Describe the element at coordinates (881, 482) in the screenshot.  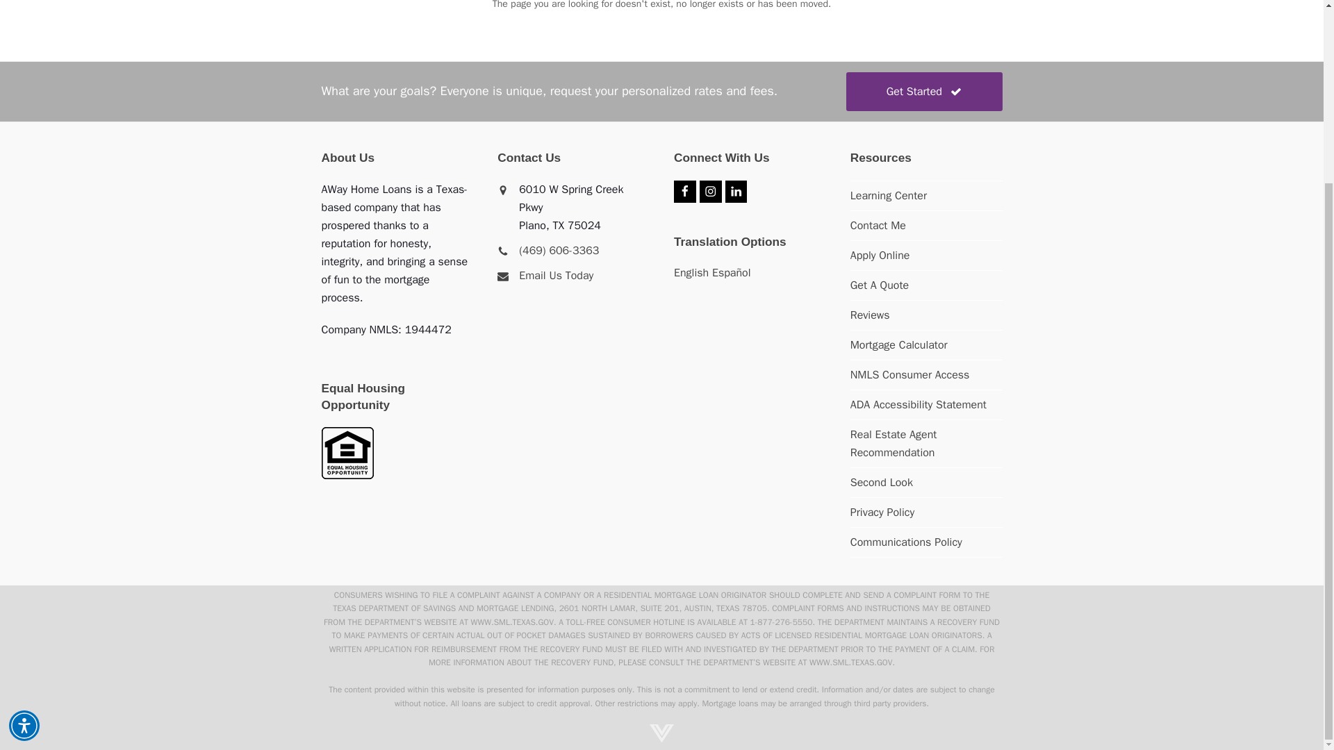
I see `Second Look` at that location.